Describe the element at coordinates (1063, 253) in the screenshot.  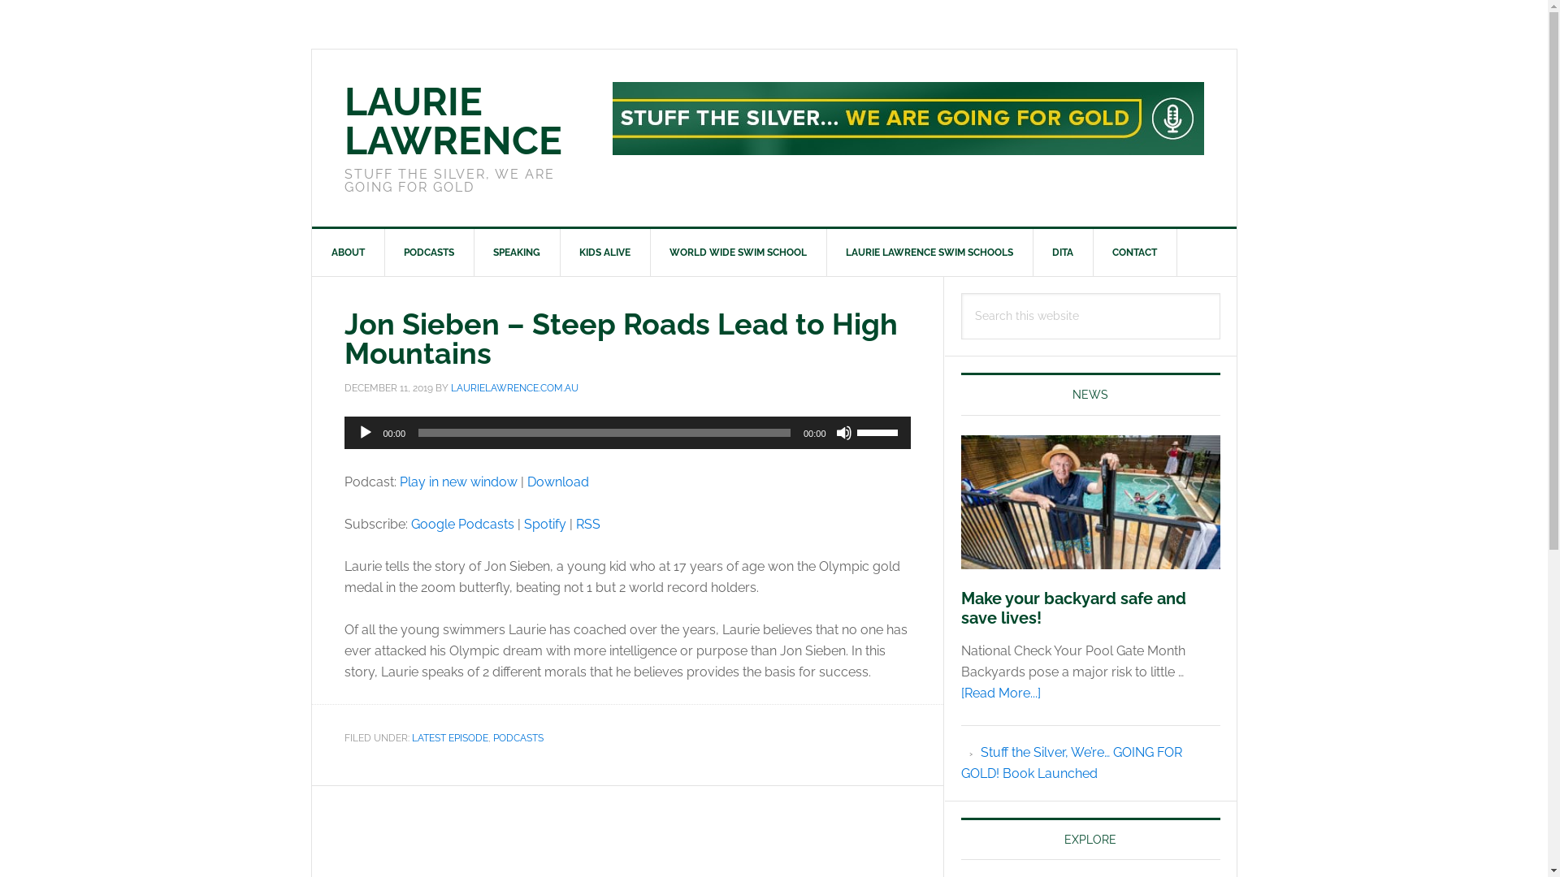
I see `DITA` at that location.